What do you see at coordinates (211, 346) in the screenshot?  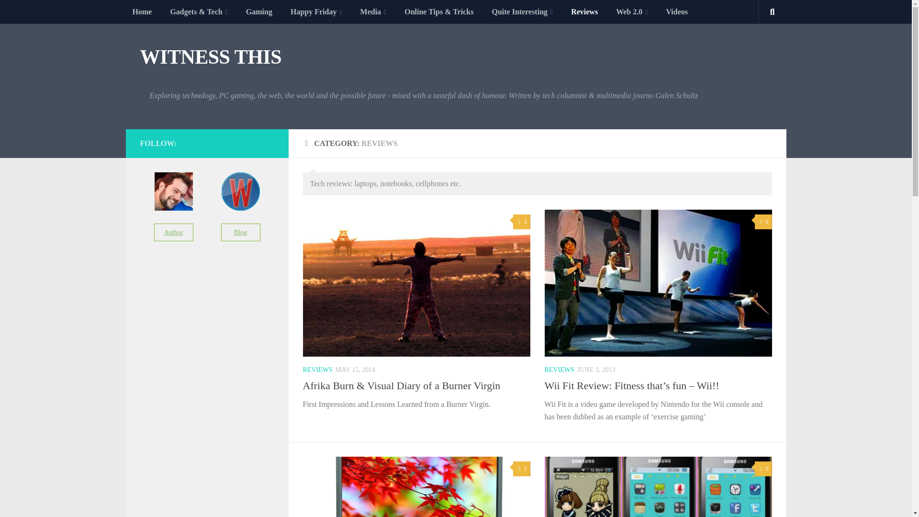 I see `Advertisement` at bounding box center [211, 346].